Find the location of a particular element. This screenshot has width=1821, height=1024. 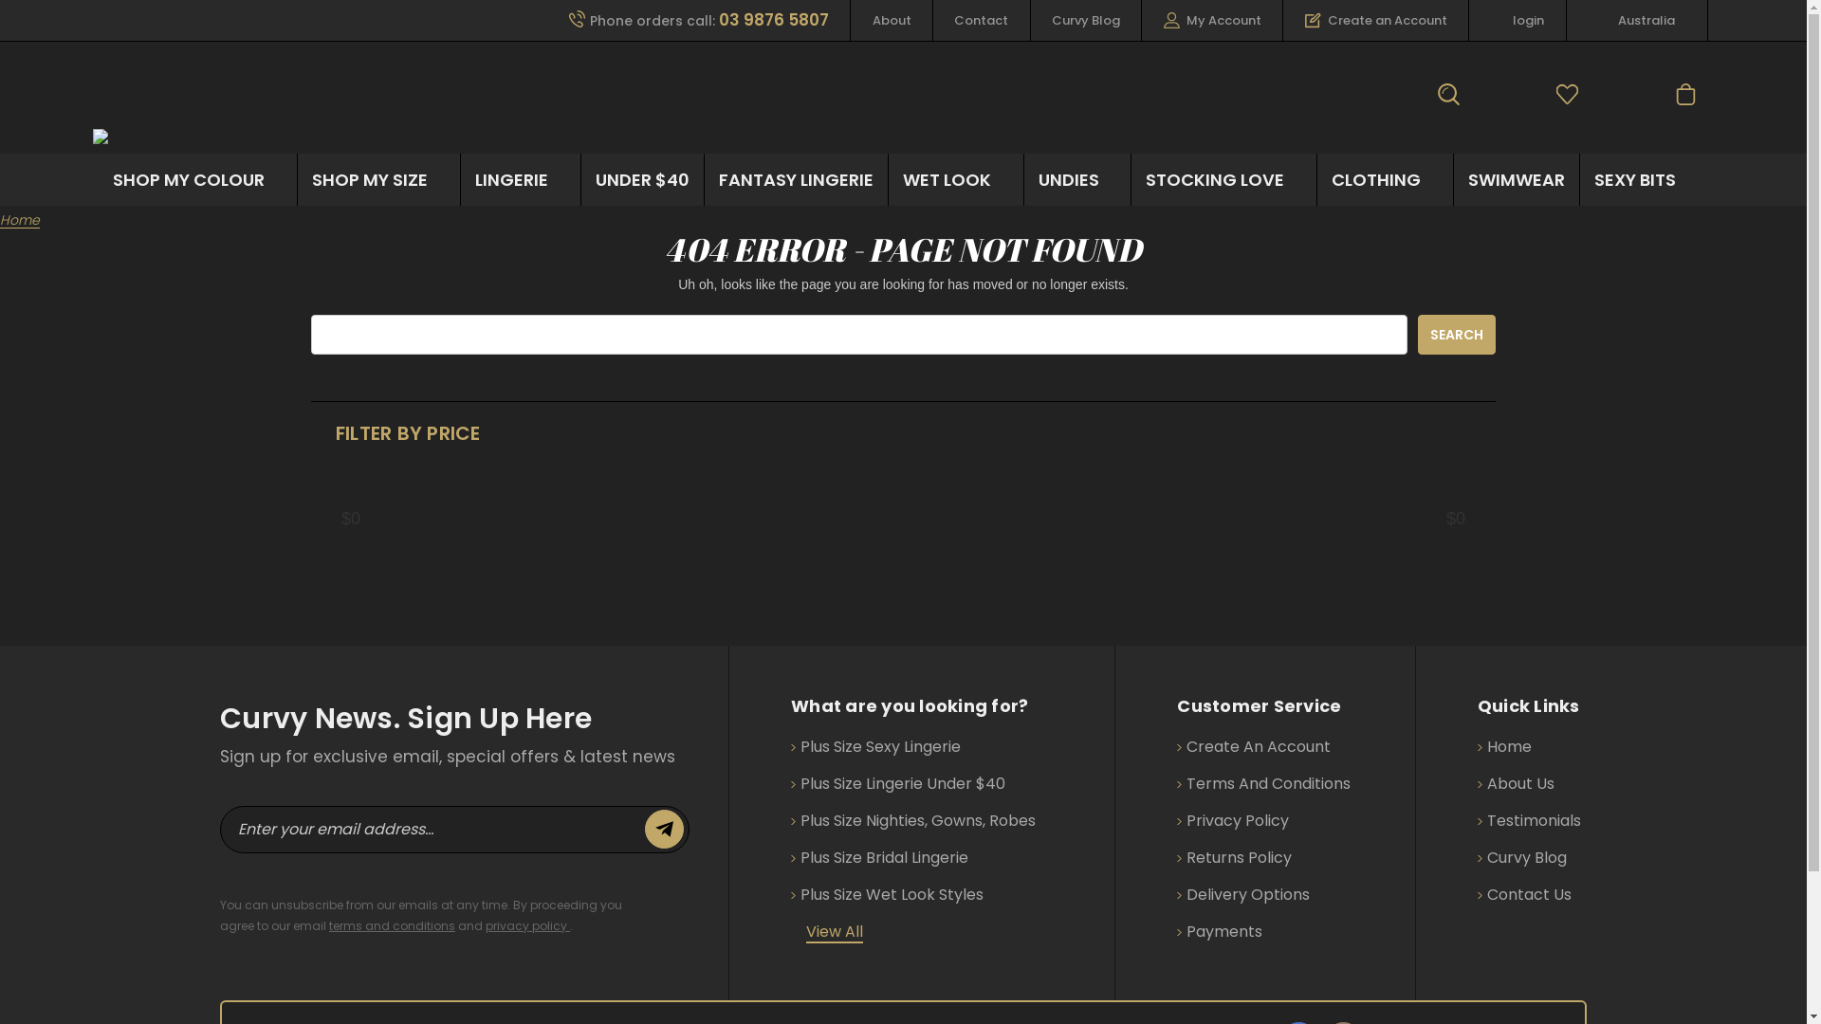

Home is located at coordinates (1504, 747).